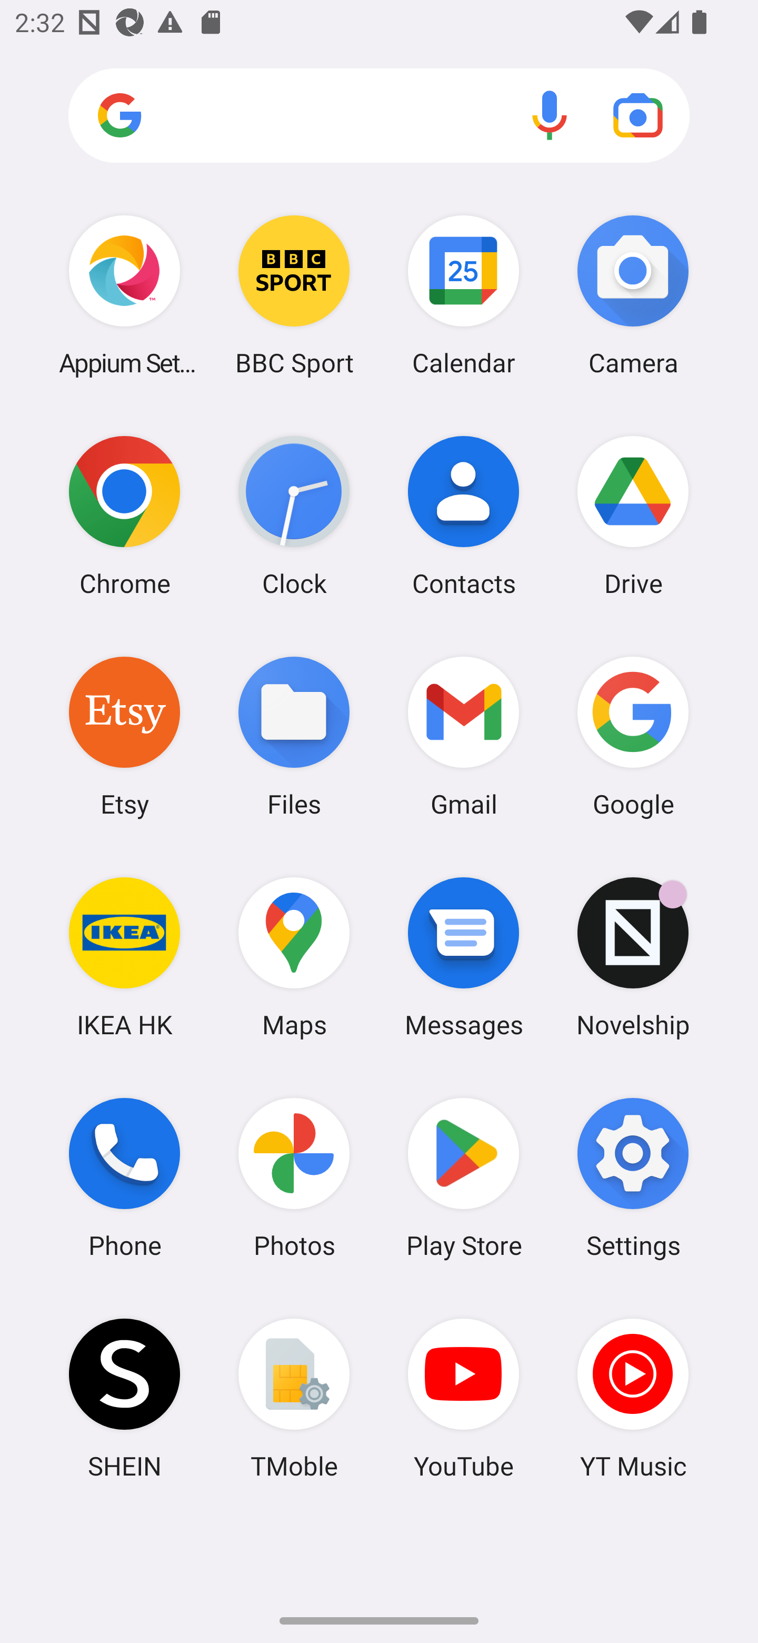 The height and width of the screenshot is (1643, 758). What do you see at coordinates (464, 295) in the screenshot?
I see `Calendar` at bounding box center [464, 295].